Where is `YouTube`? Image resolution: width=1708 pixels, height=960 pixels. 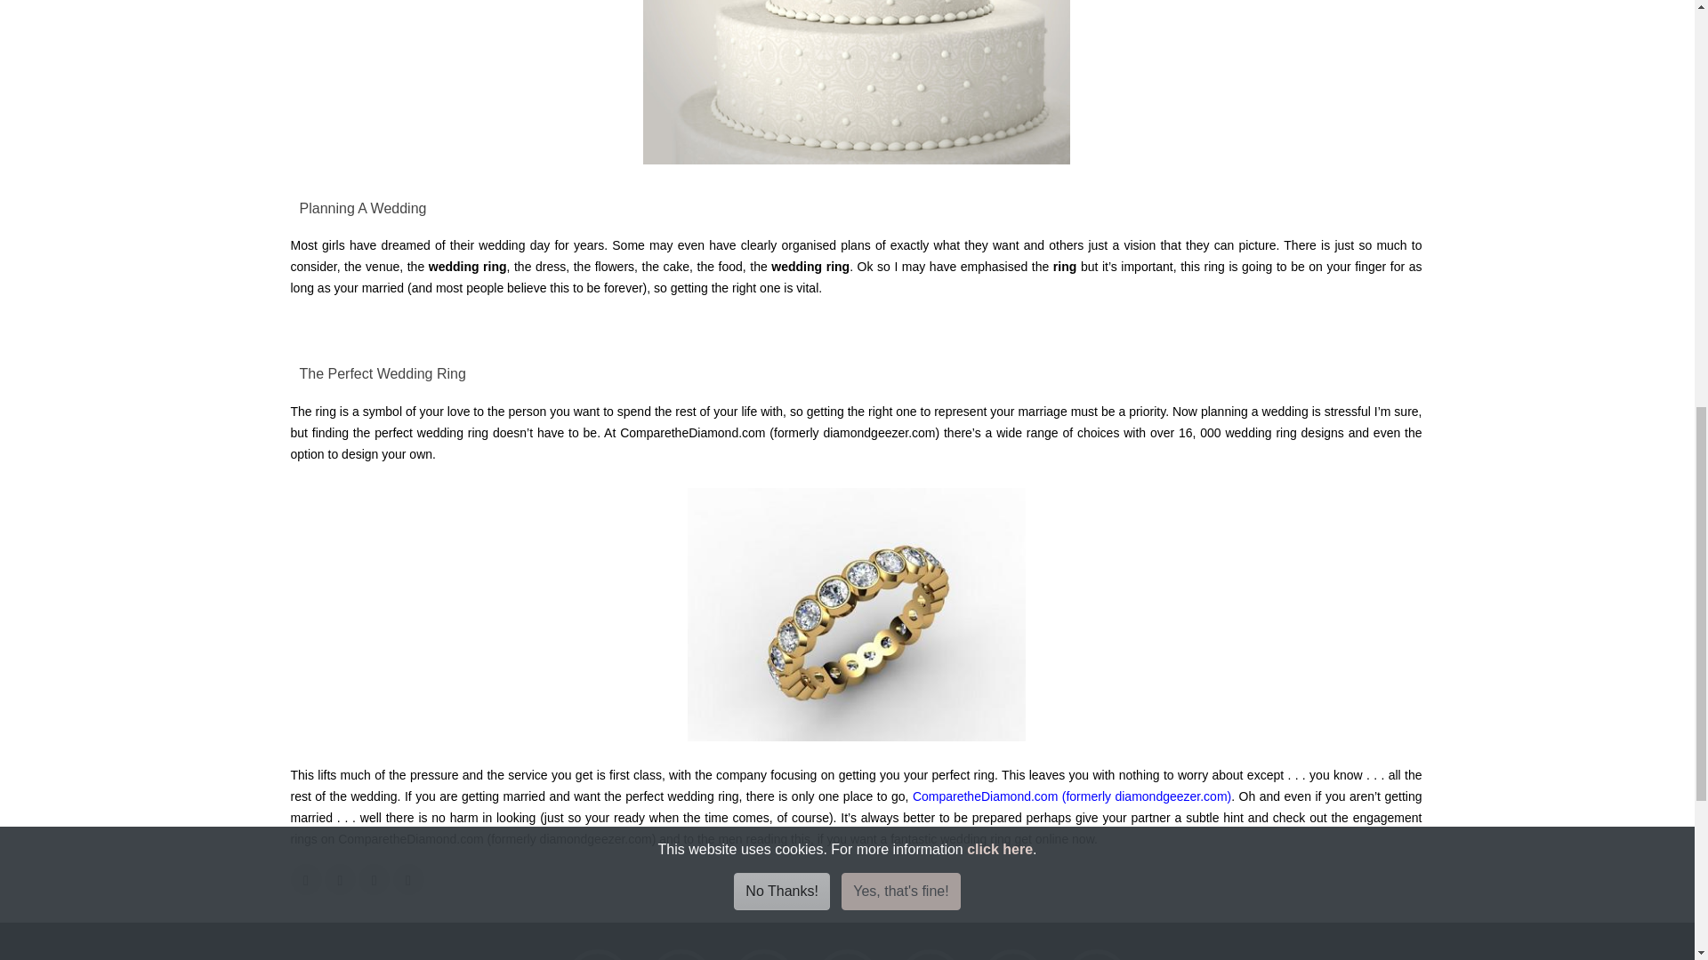 YouTube is located at coordinates (1012, 956).